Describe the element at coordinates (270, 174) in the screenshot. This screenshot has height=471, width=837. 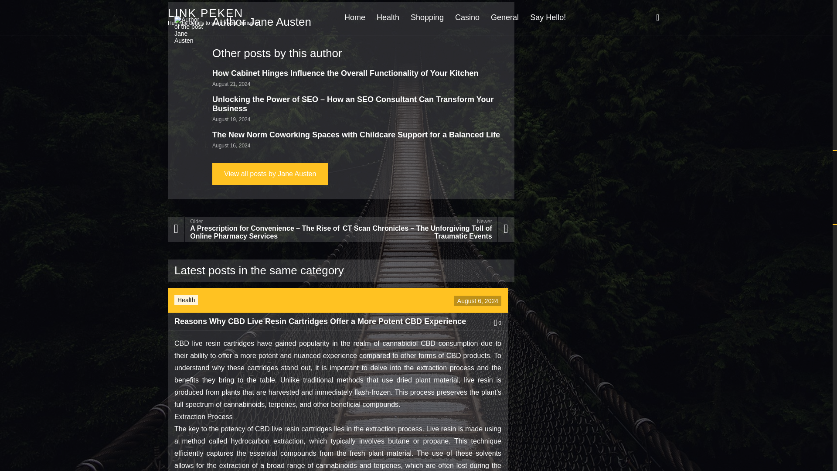
I see `View all posts by Jane Austen` at that location.